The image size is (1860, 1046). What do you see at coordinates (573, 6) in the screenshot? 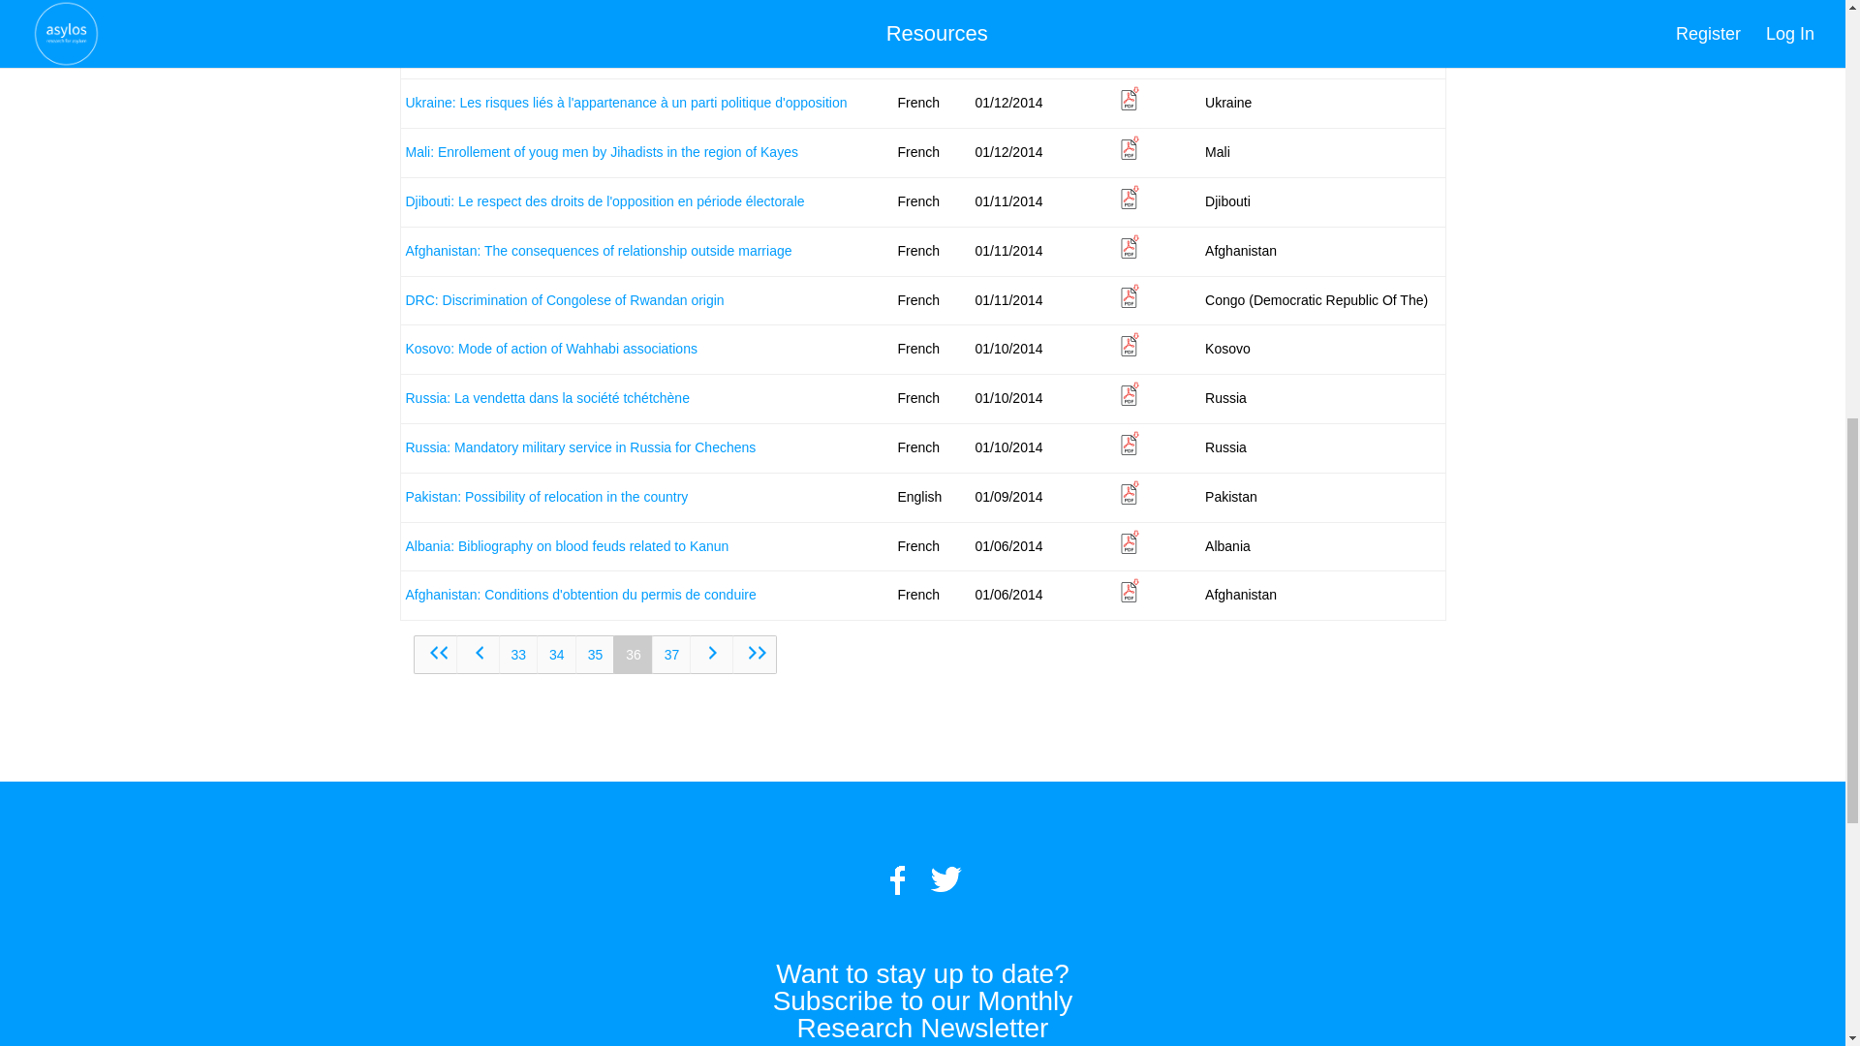
I see `Russia: Paternity for children born outside civil marriage` at bounding box center [573, 6].